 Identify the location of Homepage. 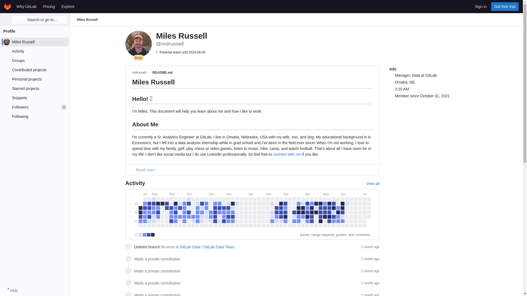
(35, 51).